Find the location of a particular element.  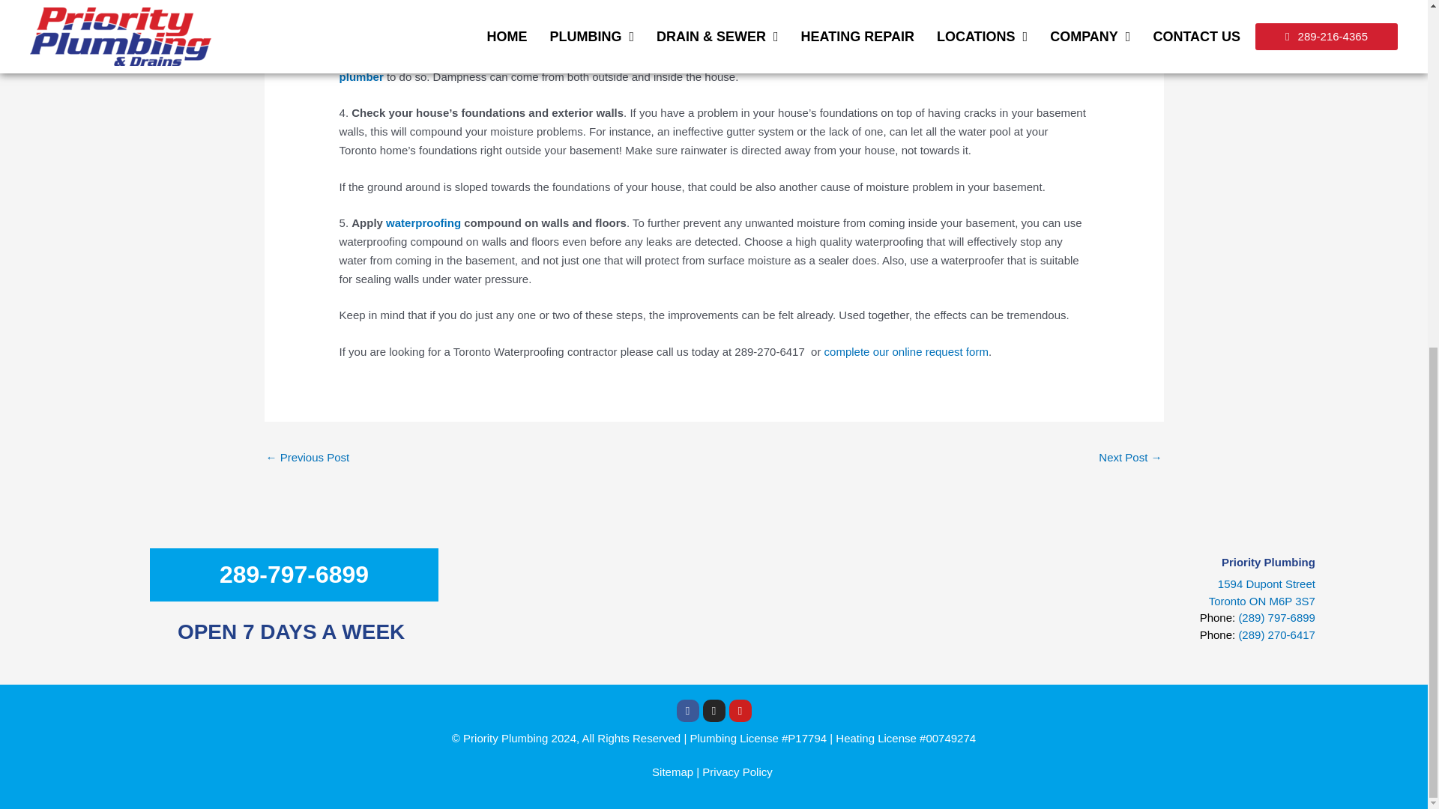

Lights! Cameras! Action! in Toronto is located at coordinates (307, 458).